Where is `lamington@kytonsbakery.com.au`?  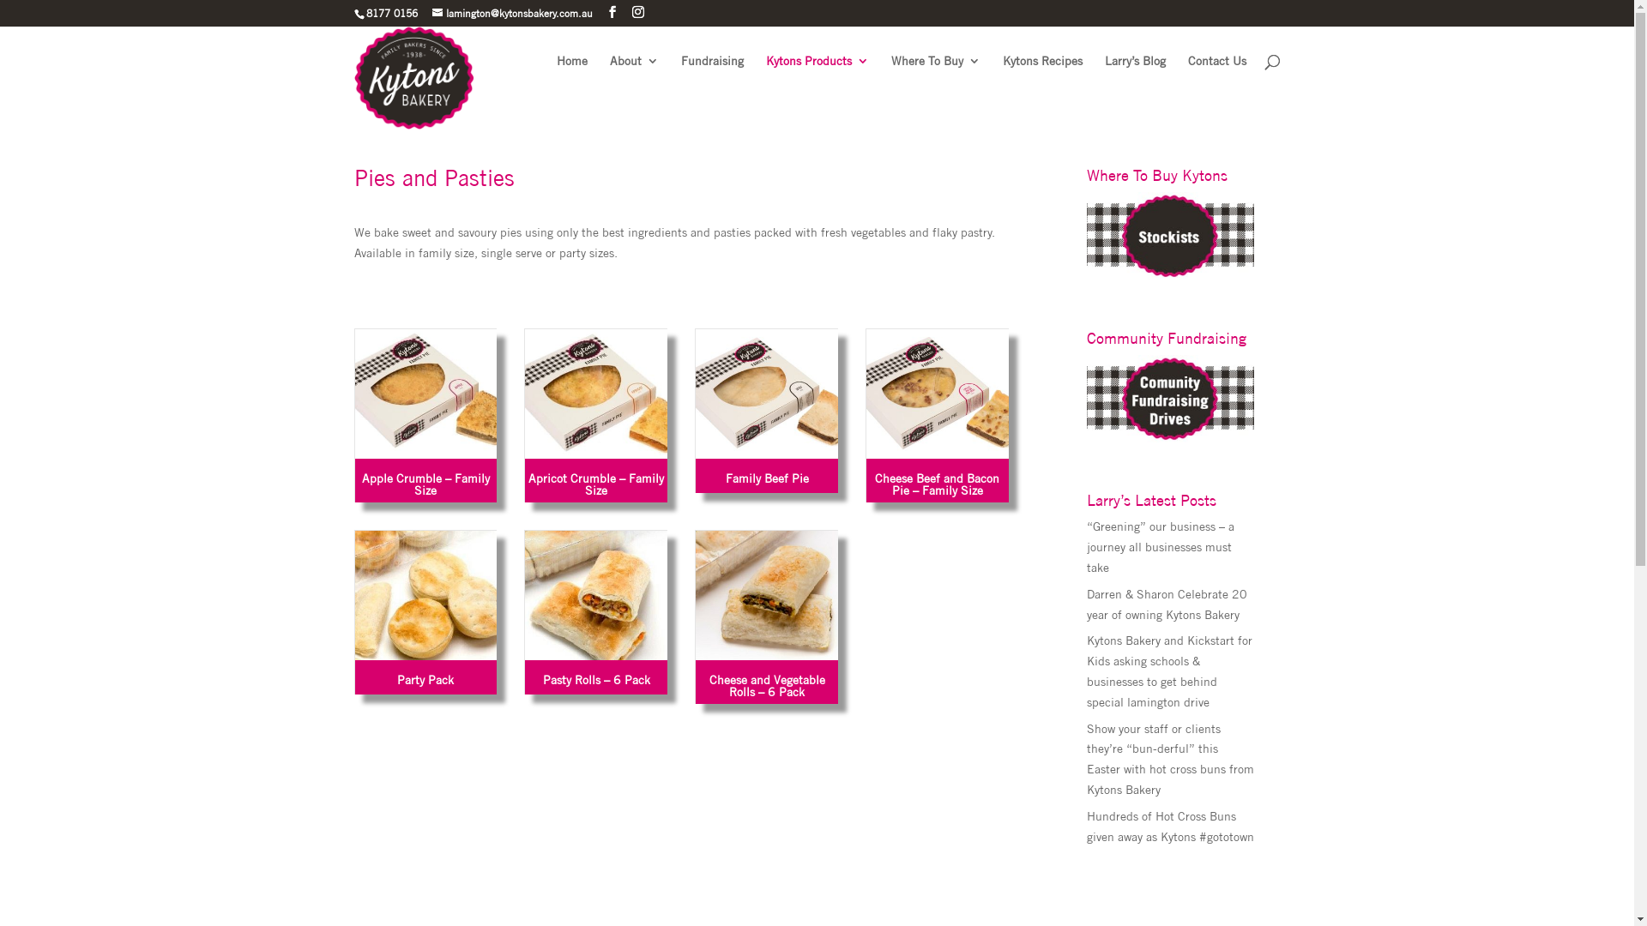 lamington@kytonsbakery.com.au is located at coordinates (513, 14).